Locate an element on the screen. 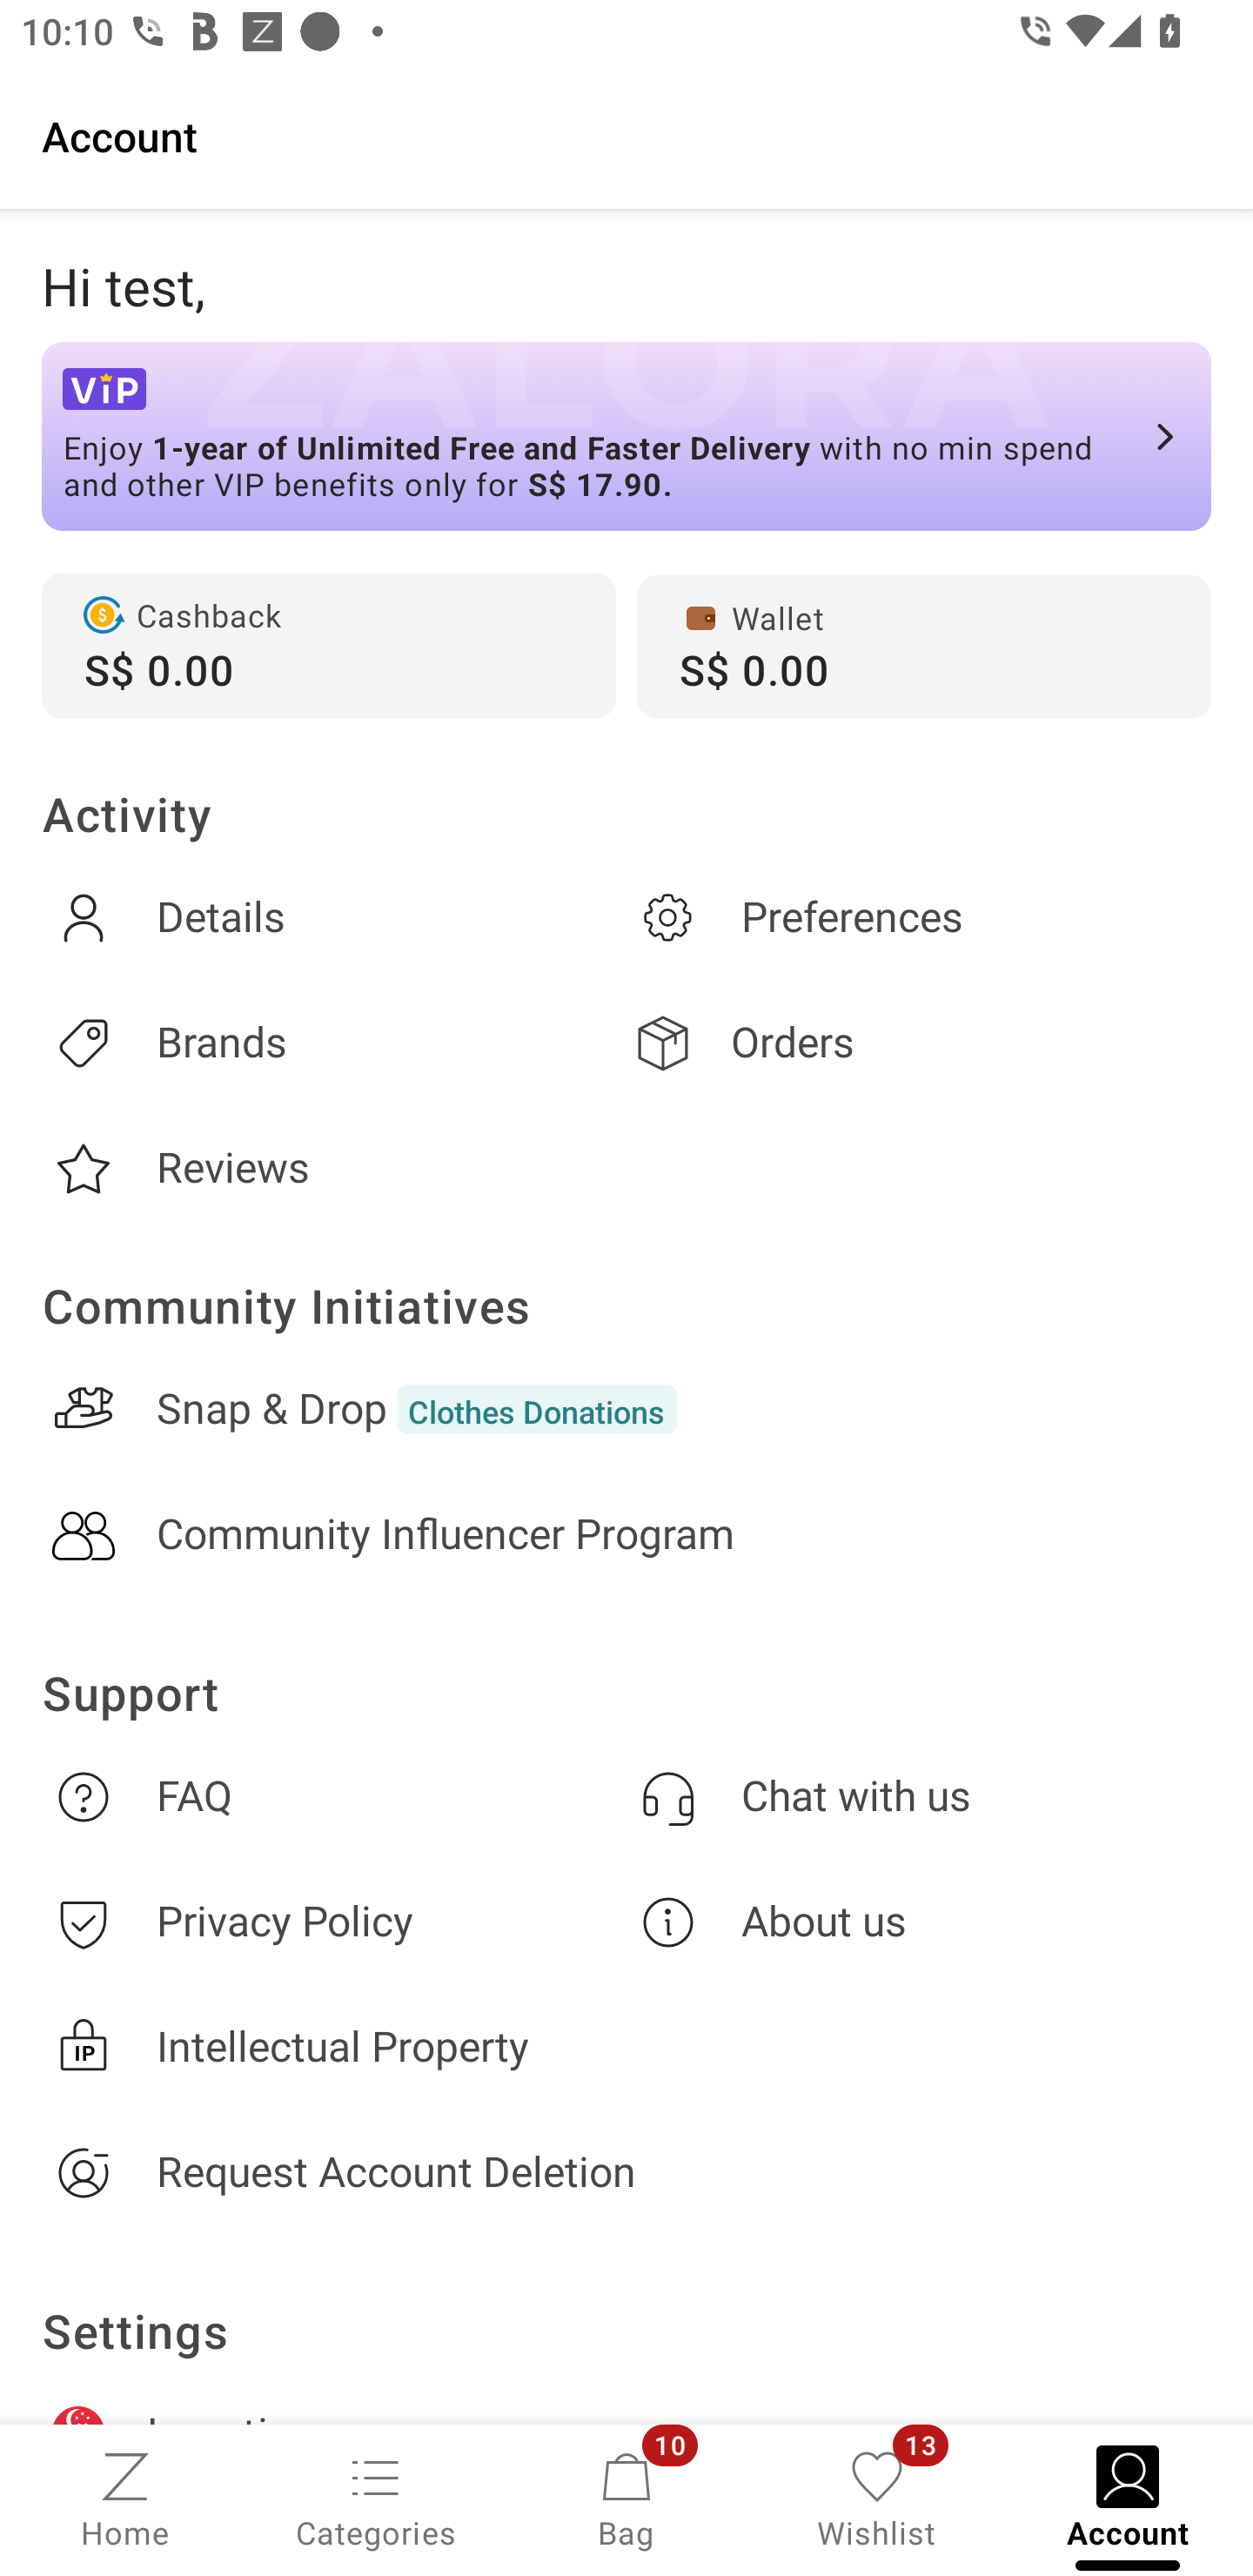 This screenshot has width=1253, height=2576. Home is located at coordinates (125, 2498).